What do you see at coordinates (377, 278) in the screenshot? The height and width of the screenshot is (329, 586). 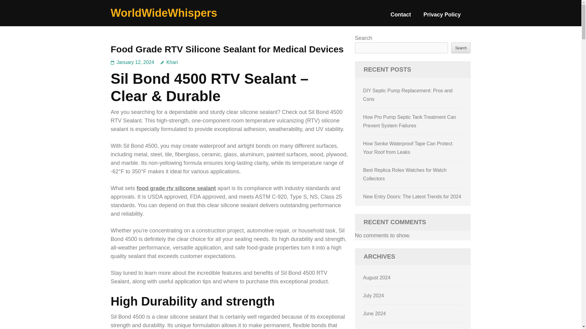 I see `August 2024` at bounding box center [377, 278].